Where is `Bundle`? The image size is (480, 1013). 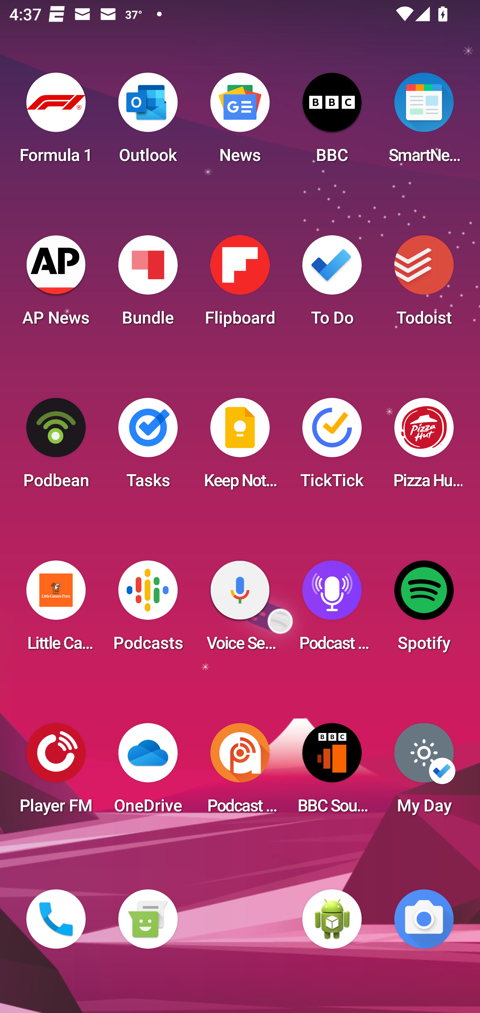
Bundle is located at coordinates (148, 285).